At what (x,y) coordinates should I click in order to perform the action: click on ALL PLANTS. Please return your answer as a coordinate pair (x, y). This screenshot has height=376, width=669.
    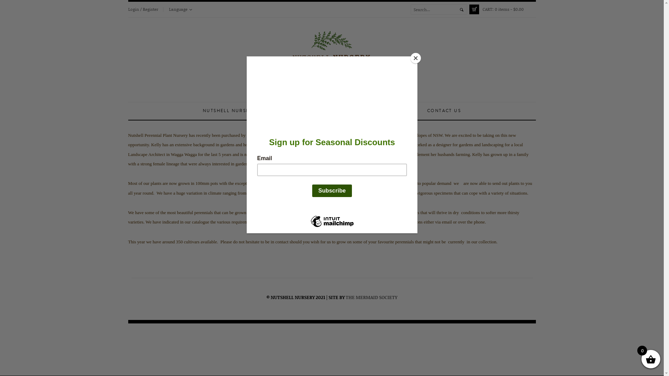
    Looking at the image, I should click on (325, 111).